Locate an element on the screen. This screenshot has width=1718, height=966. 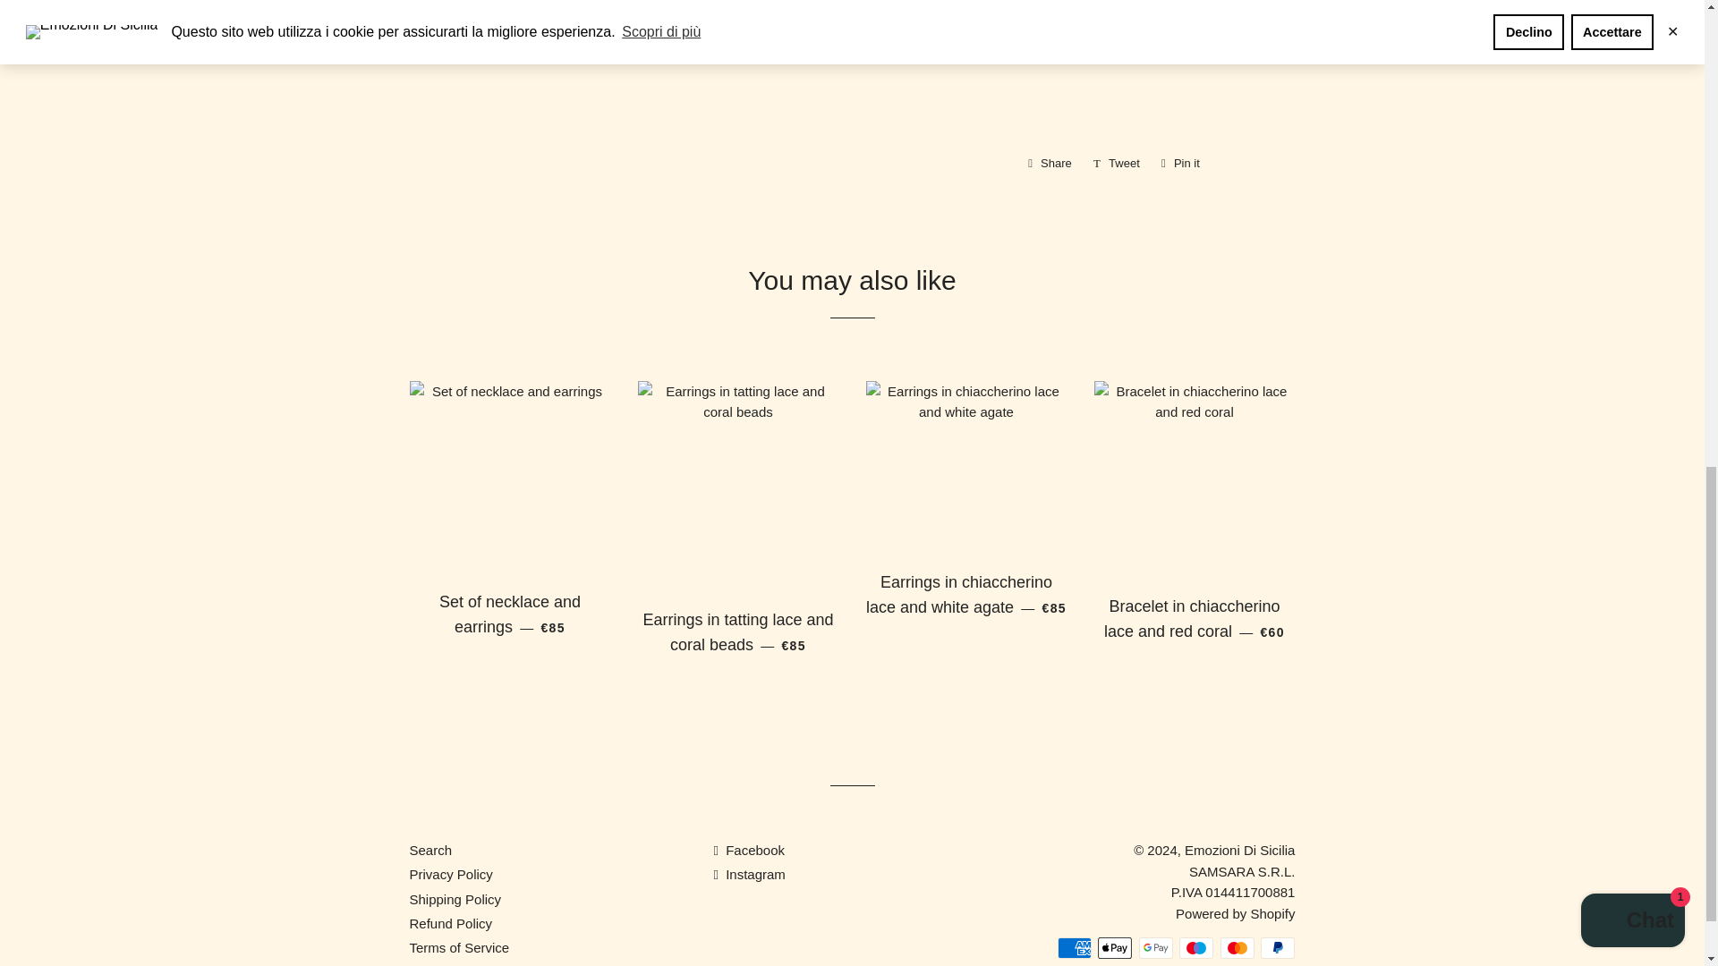
Share on Facebook is located at coordinates (1074, 948).